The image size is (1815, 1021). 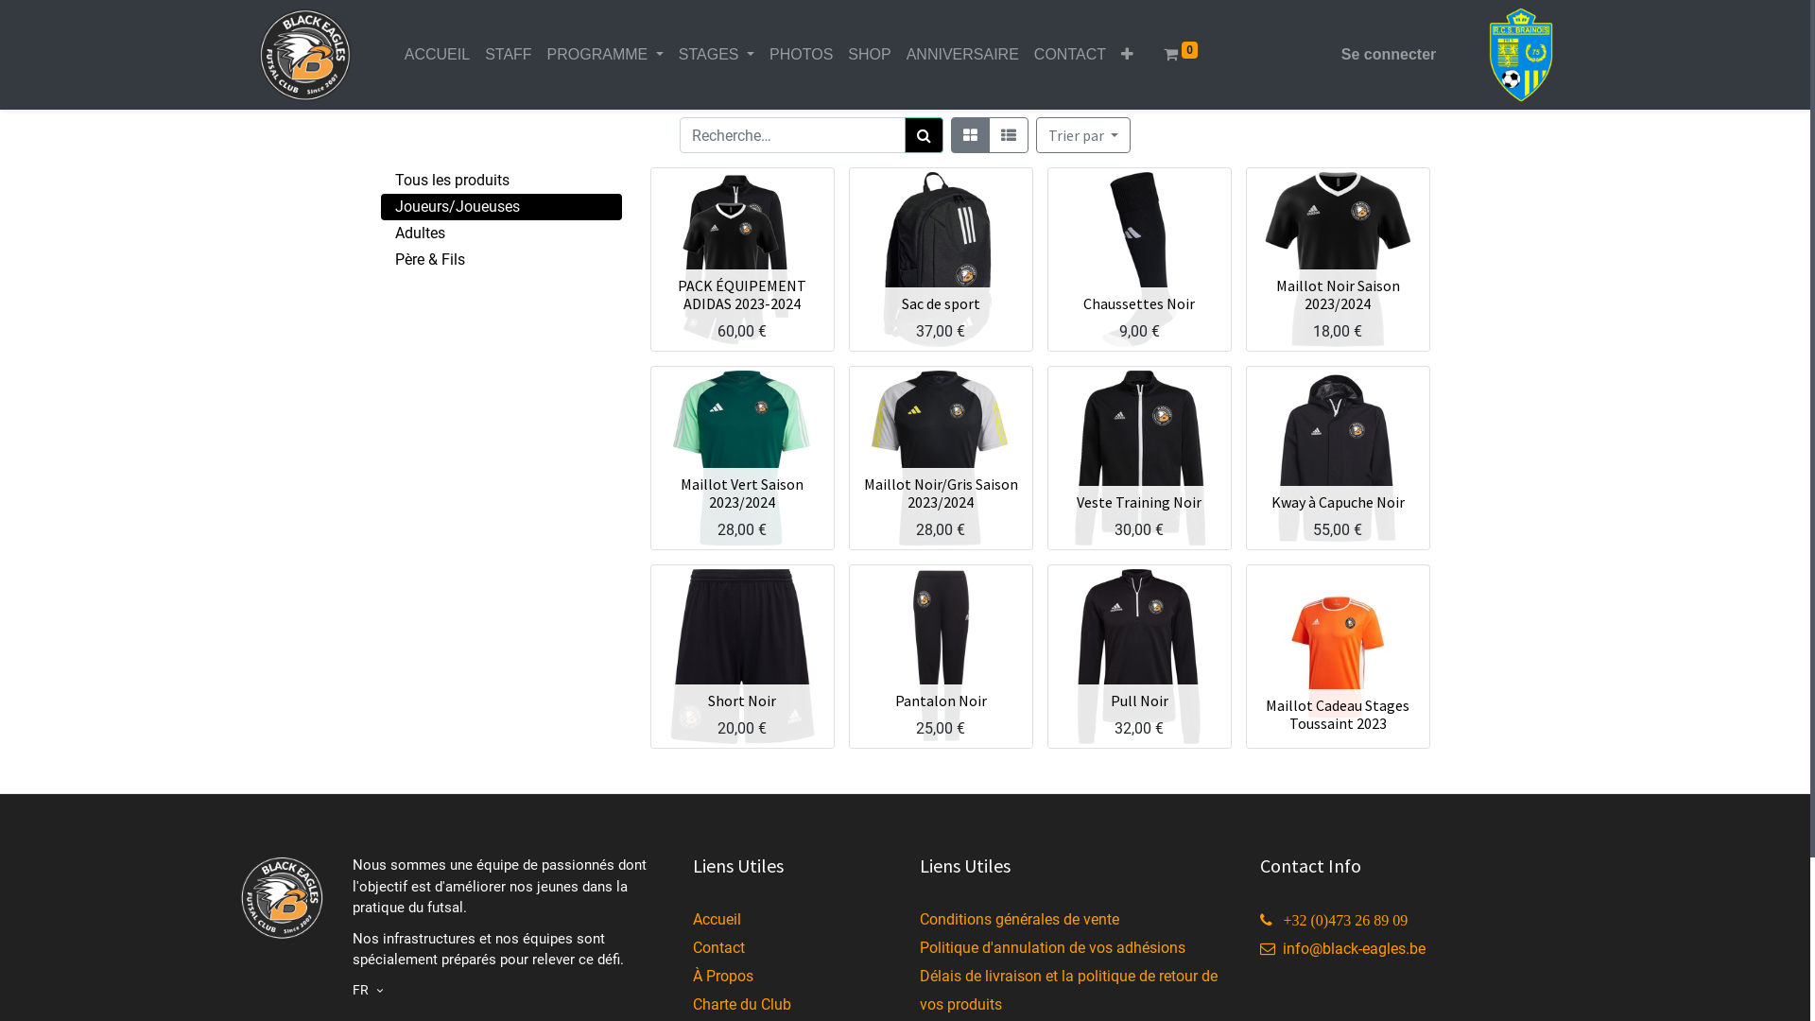 I want to click on Rechercher, so click(x=925, y=135).